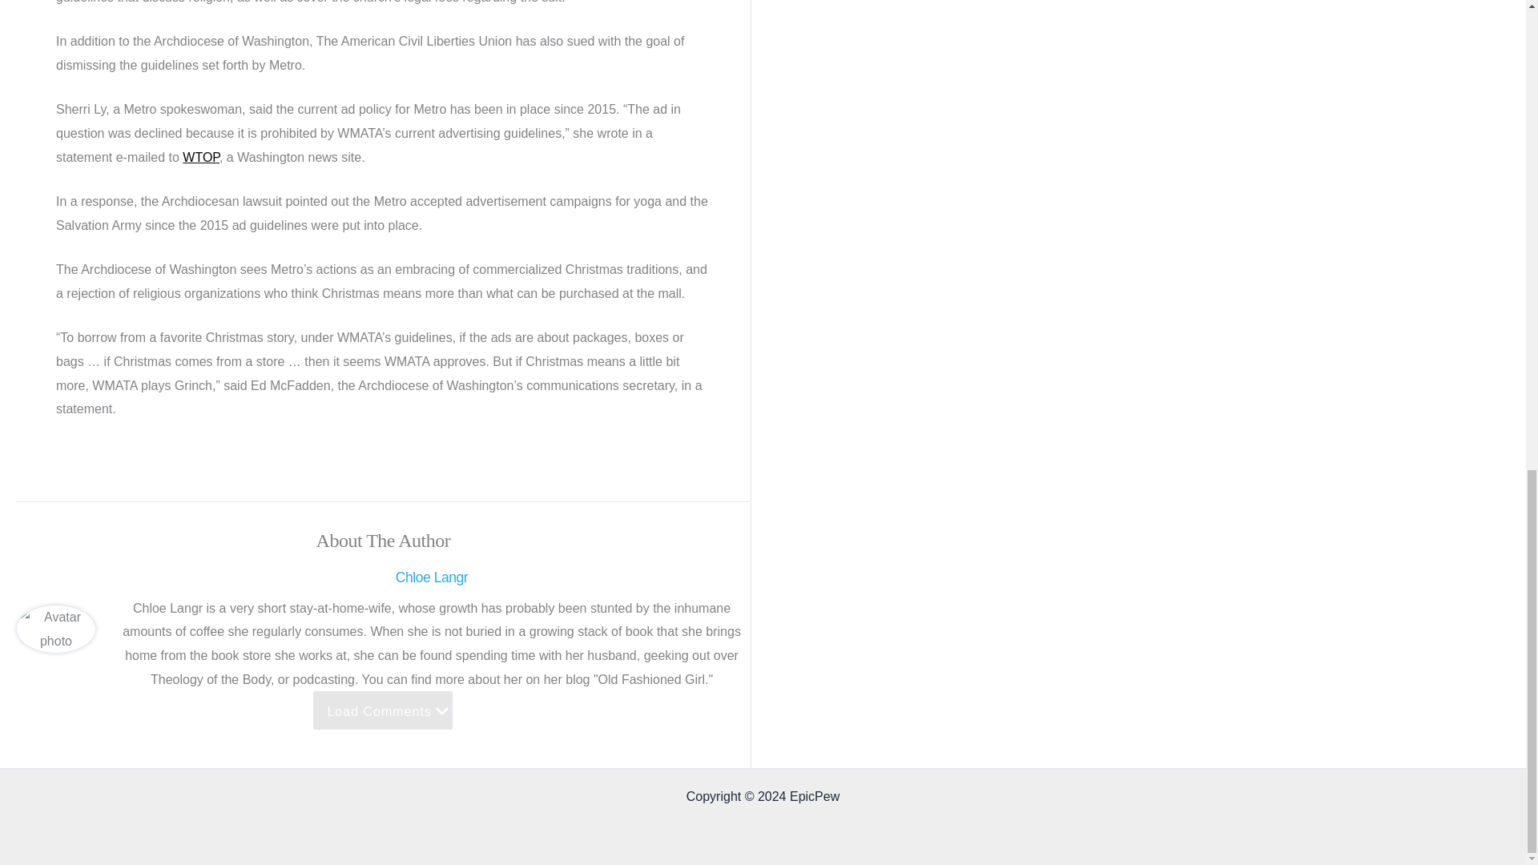 Image resolution: width=1538 pixels, height=865 pixels. What do you see at coordinates (201, 157) in the screenshot?
I see `WTOP` at bounding box center [201, 157].